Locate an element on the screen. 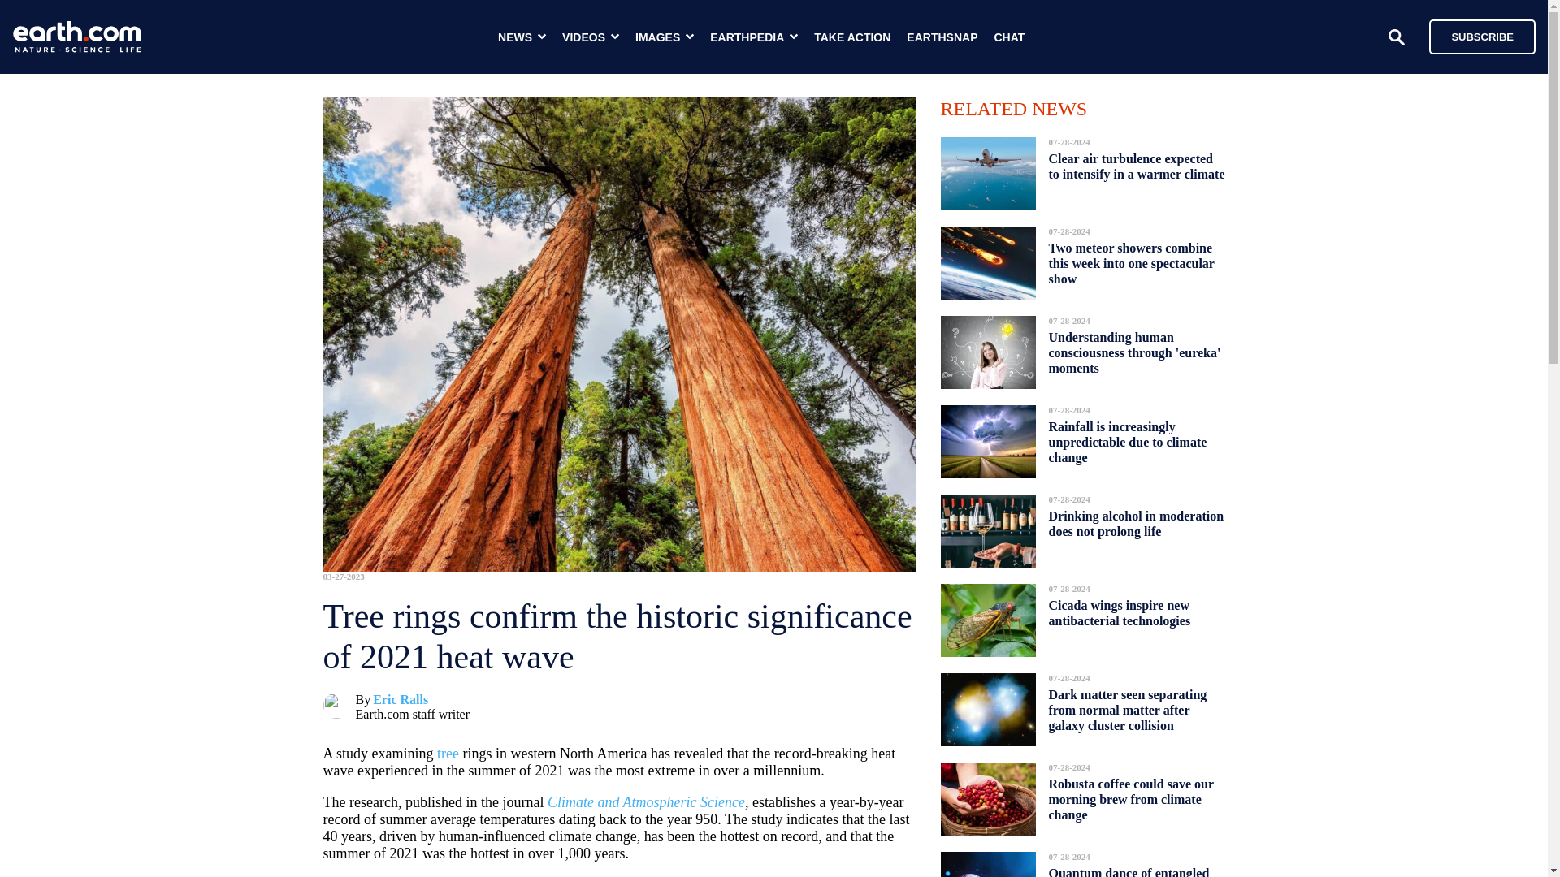 This screenshot has width=1560, height=877. tree is located at coordinates (447, 754).